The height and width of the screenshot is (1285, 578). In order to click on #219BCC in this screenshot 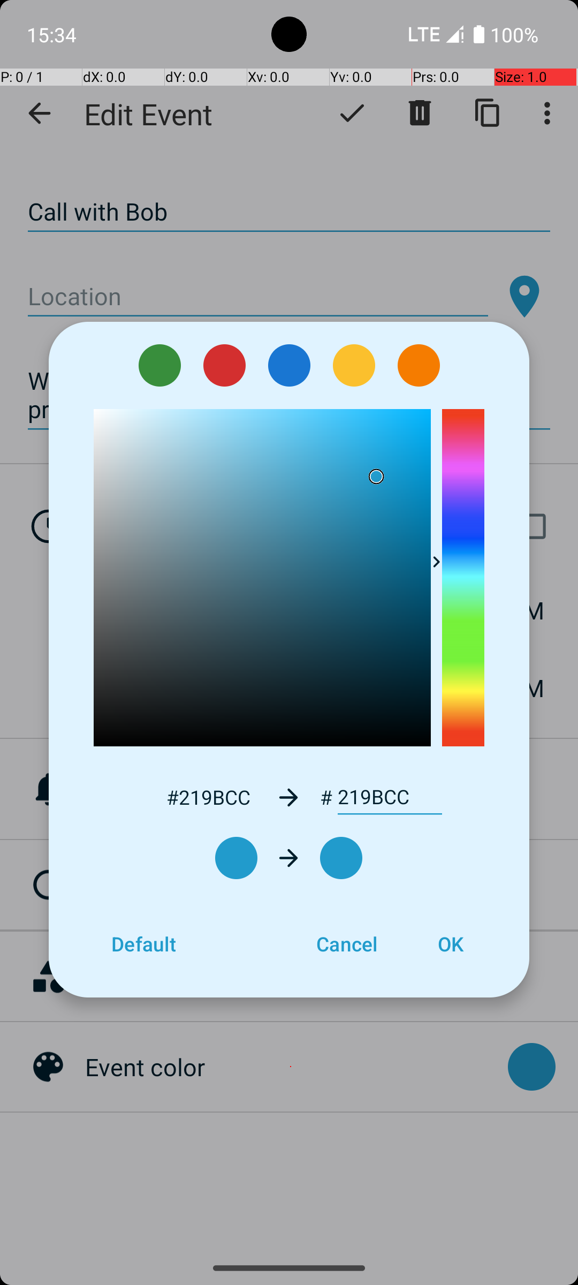, I will do `click(208, 797)`.